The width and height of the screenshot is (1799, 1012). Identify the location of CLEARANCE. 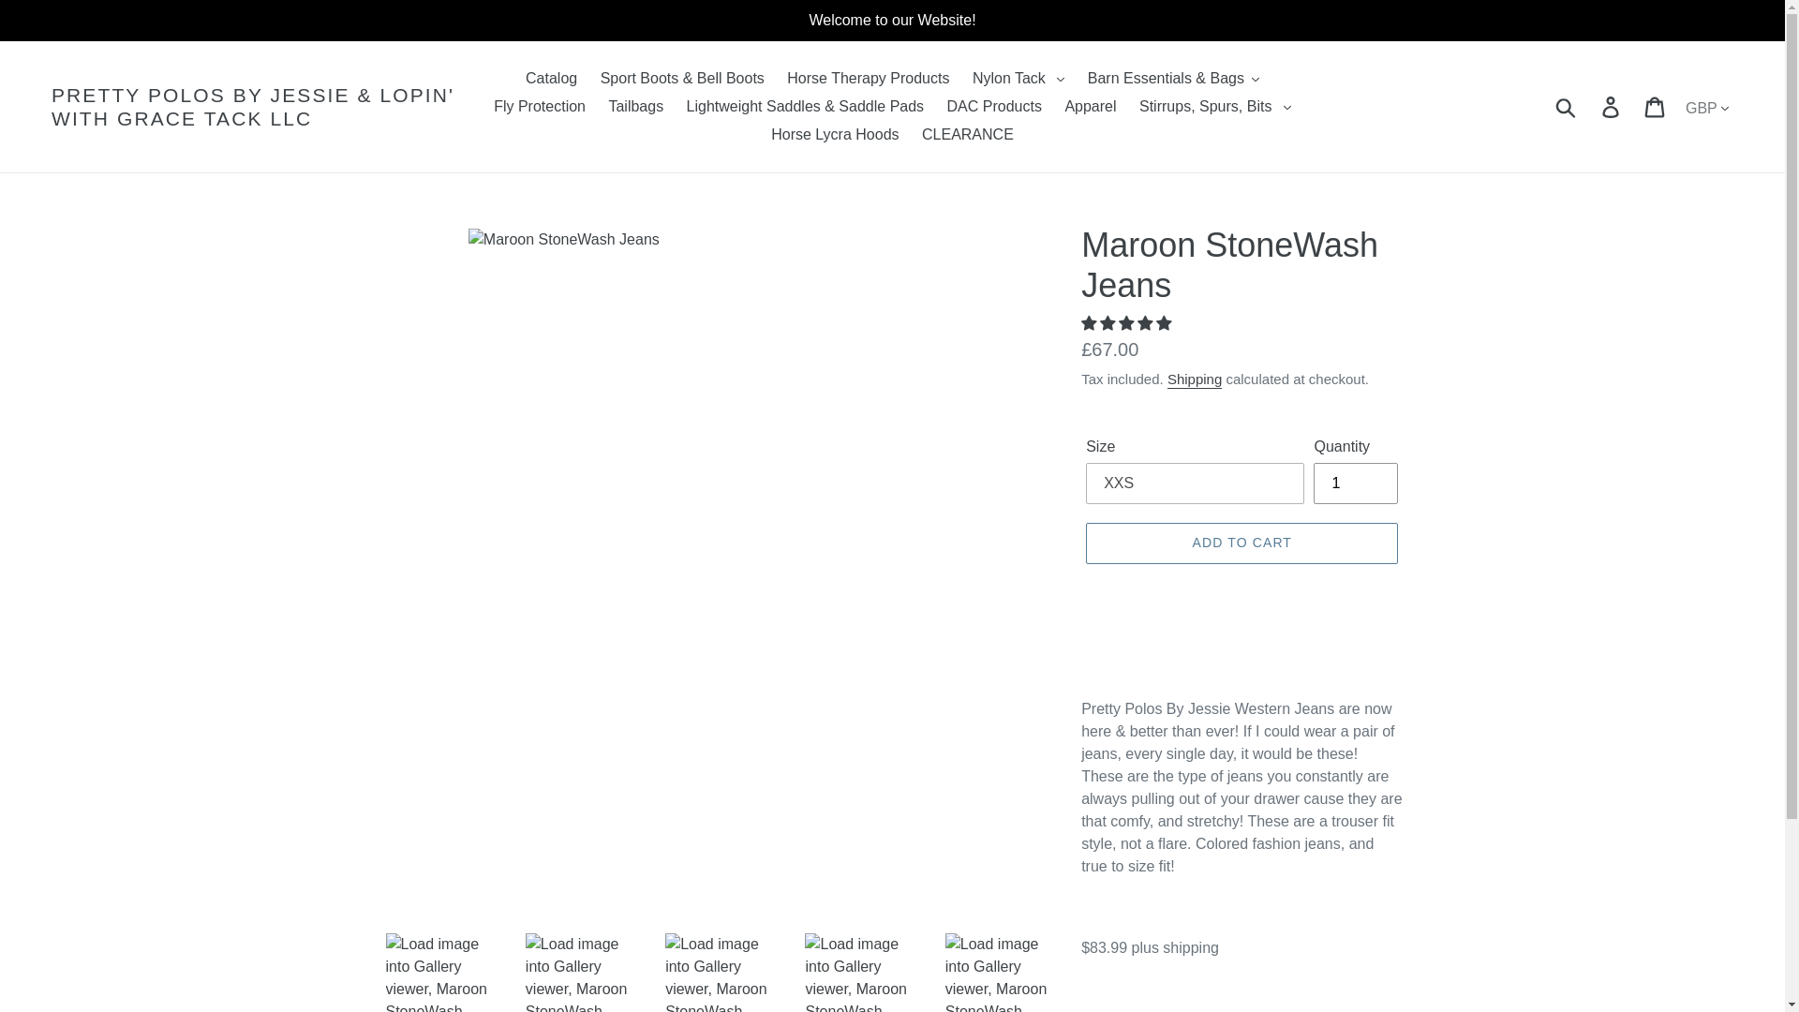
(967, 134).